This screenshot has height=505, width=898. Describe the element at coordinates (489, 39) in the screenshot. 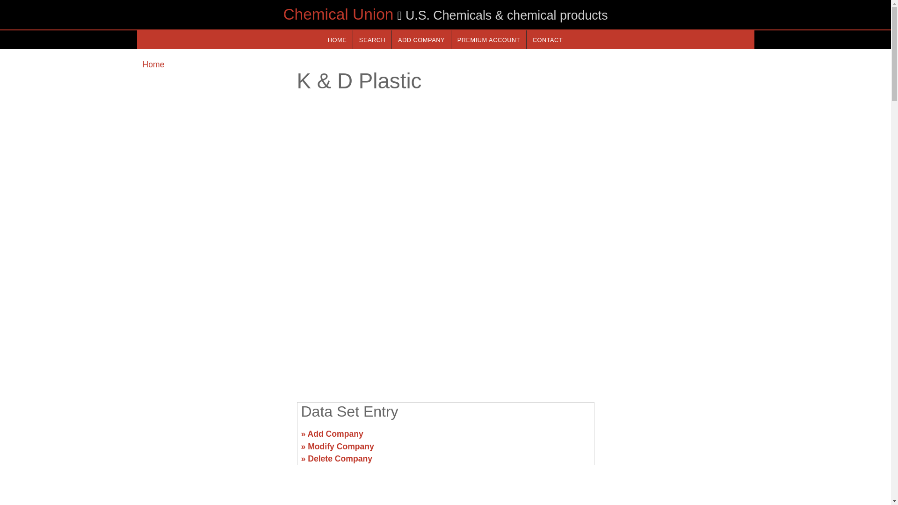

I see `PREMIUM ACCOUNT` at that location.